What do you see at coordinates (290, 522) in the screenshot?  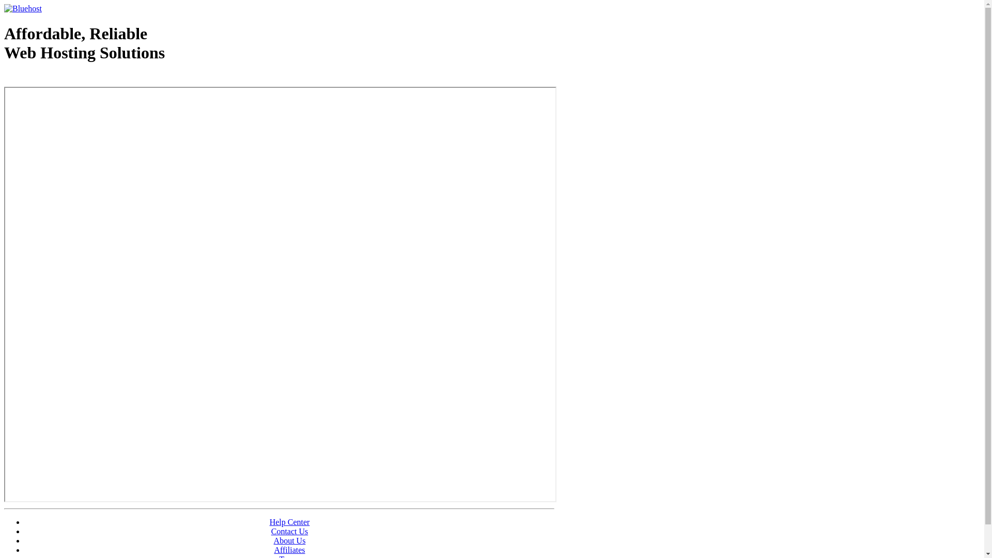 I see `Help Center` at bounding box center [290, 522].